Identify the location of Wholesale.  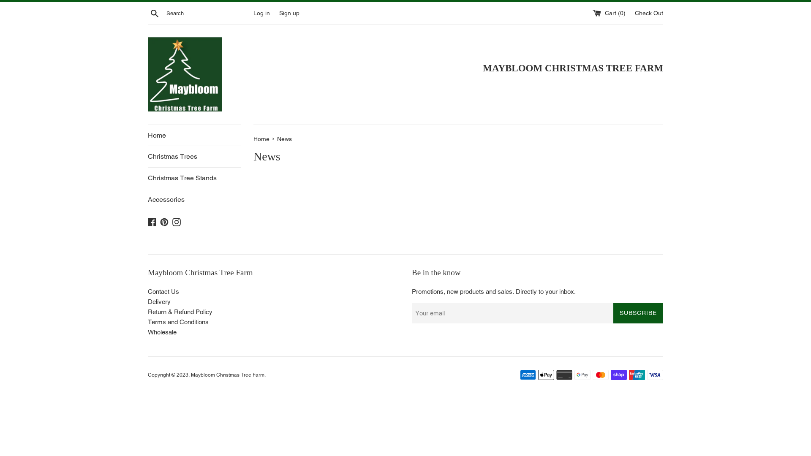
(162, 332).